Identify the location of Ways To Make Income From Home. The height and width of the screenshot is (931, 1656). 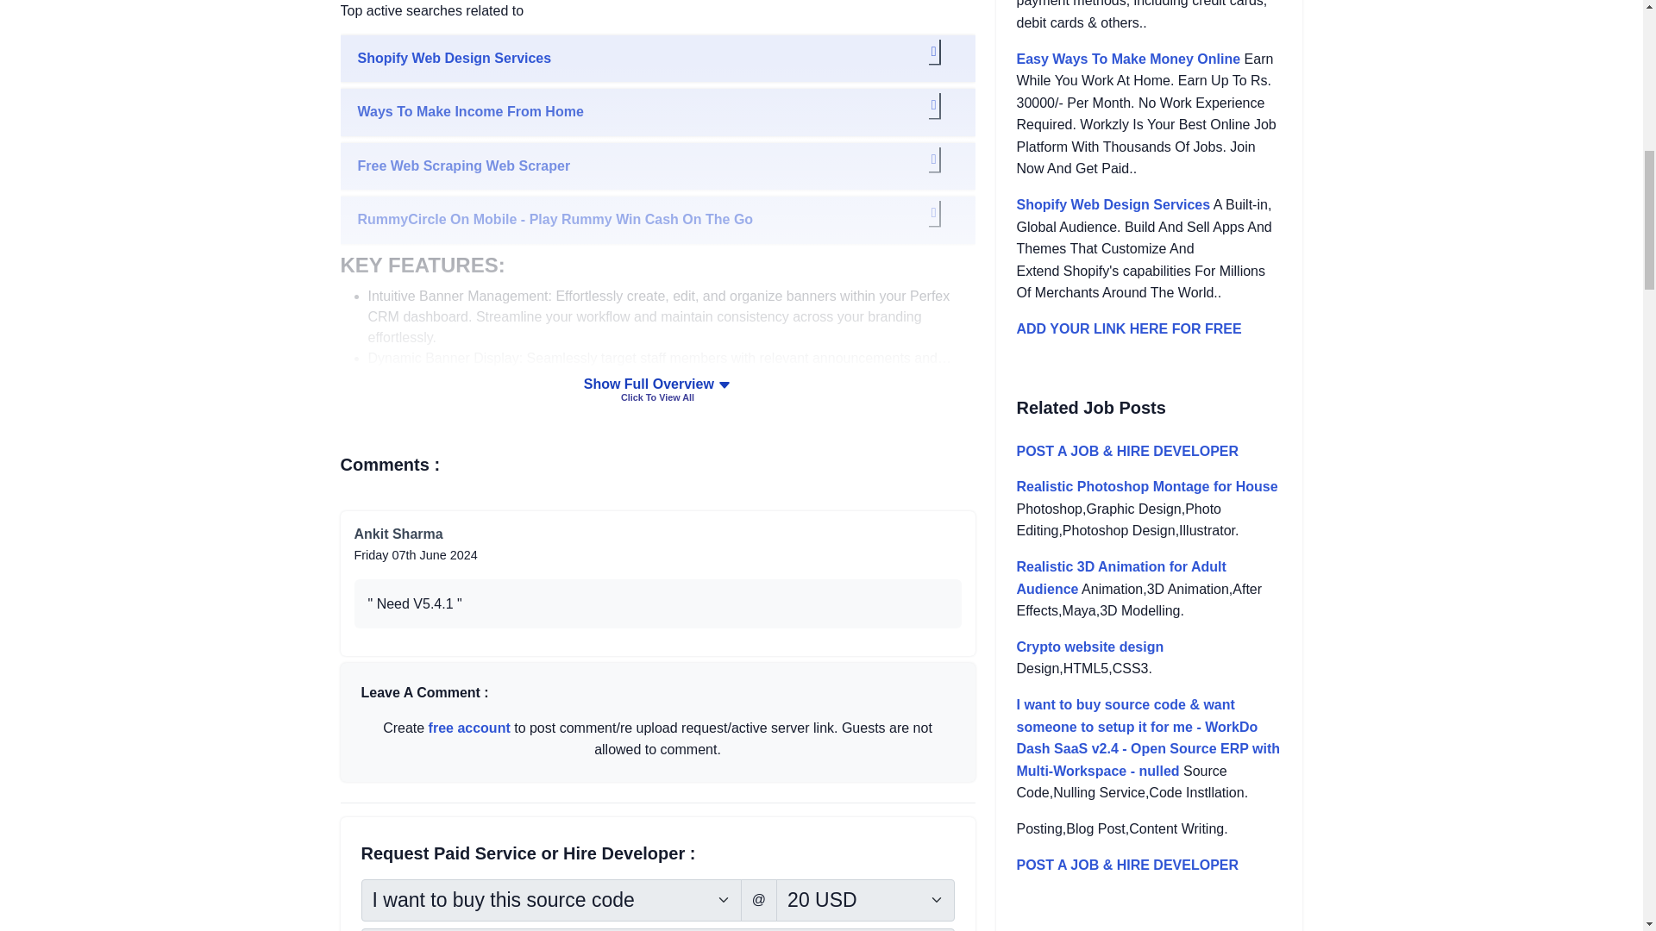
(657, 111).